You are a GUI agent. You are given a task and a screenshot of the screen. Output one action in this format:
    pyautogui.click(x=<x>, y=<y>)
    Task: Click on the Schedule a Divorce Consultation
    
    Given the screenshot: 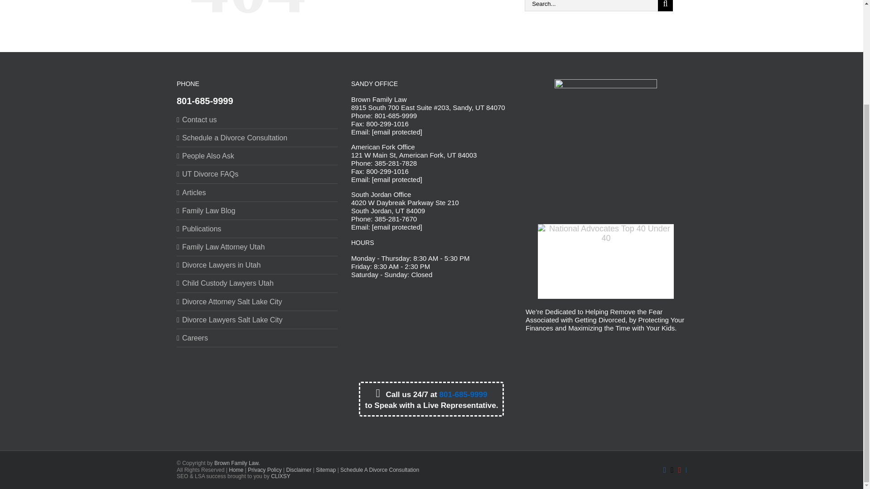 What is the action you would take?
    pyautogui.click(x=257, y=138)
    